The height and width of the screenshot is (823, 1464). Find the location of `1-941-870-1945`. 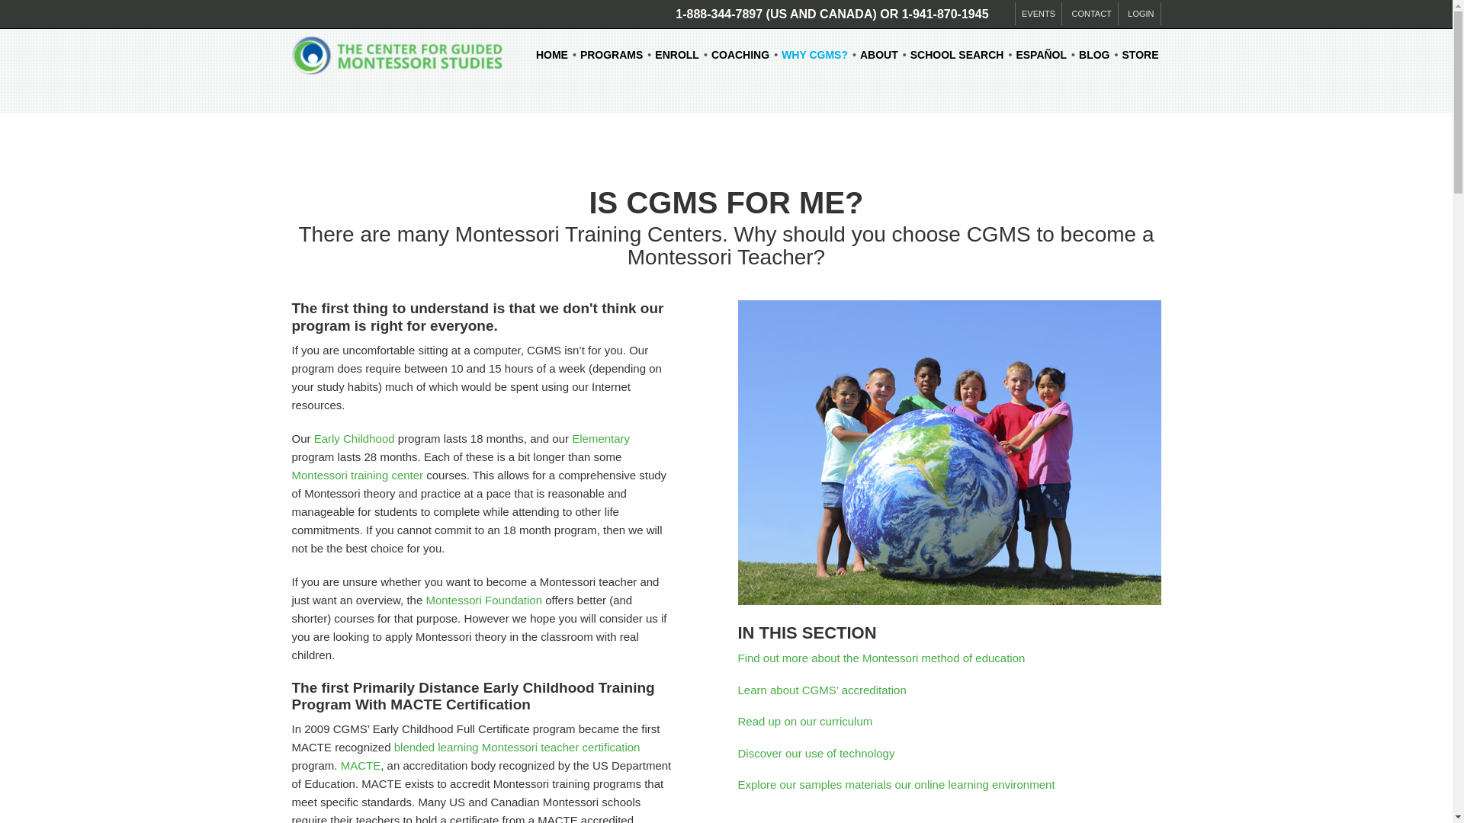

1-941-870-1945 is located at coordinates (945, 14).